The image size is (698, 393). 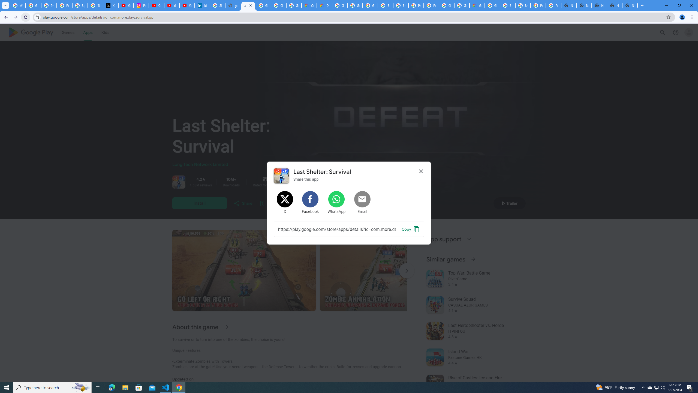 What do you see at coordinates (187, 5) in the screenshot?
I see `YouTube Culture & Trends - YouTube Top 10, 2021` at bounding box center [187, 5].